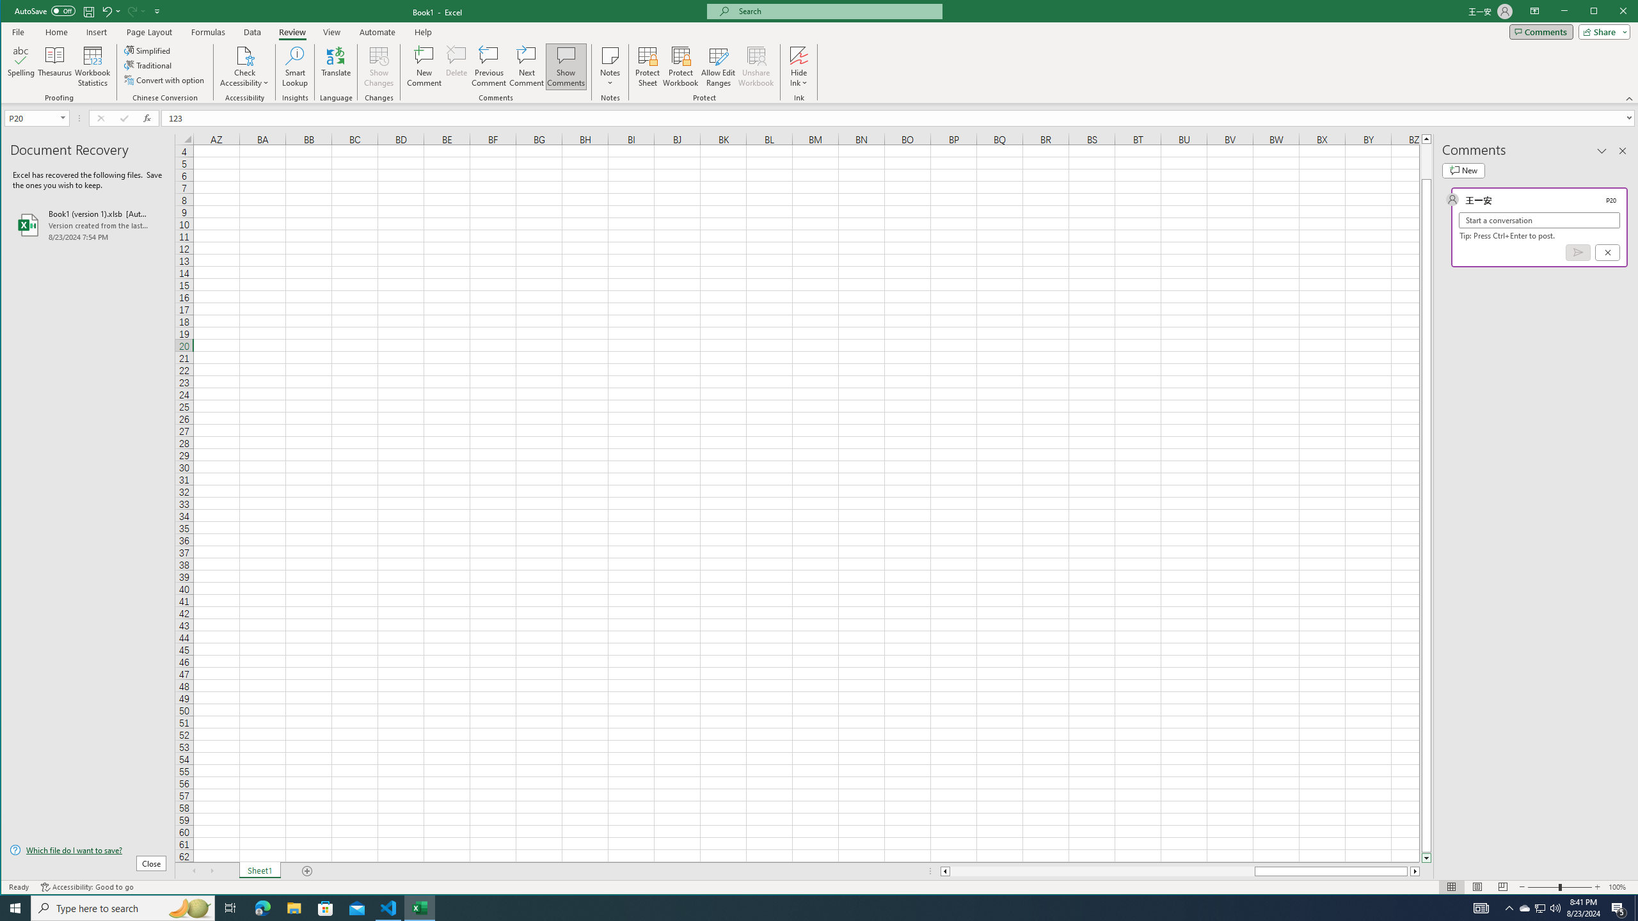 The height and width of the screenshot is (921, 1638). Describe the element at coordinates (1463, 170) in the screenshot. I see `New comment` at that location.